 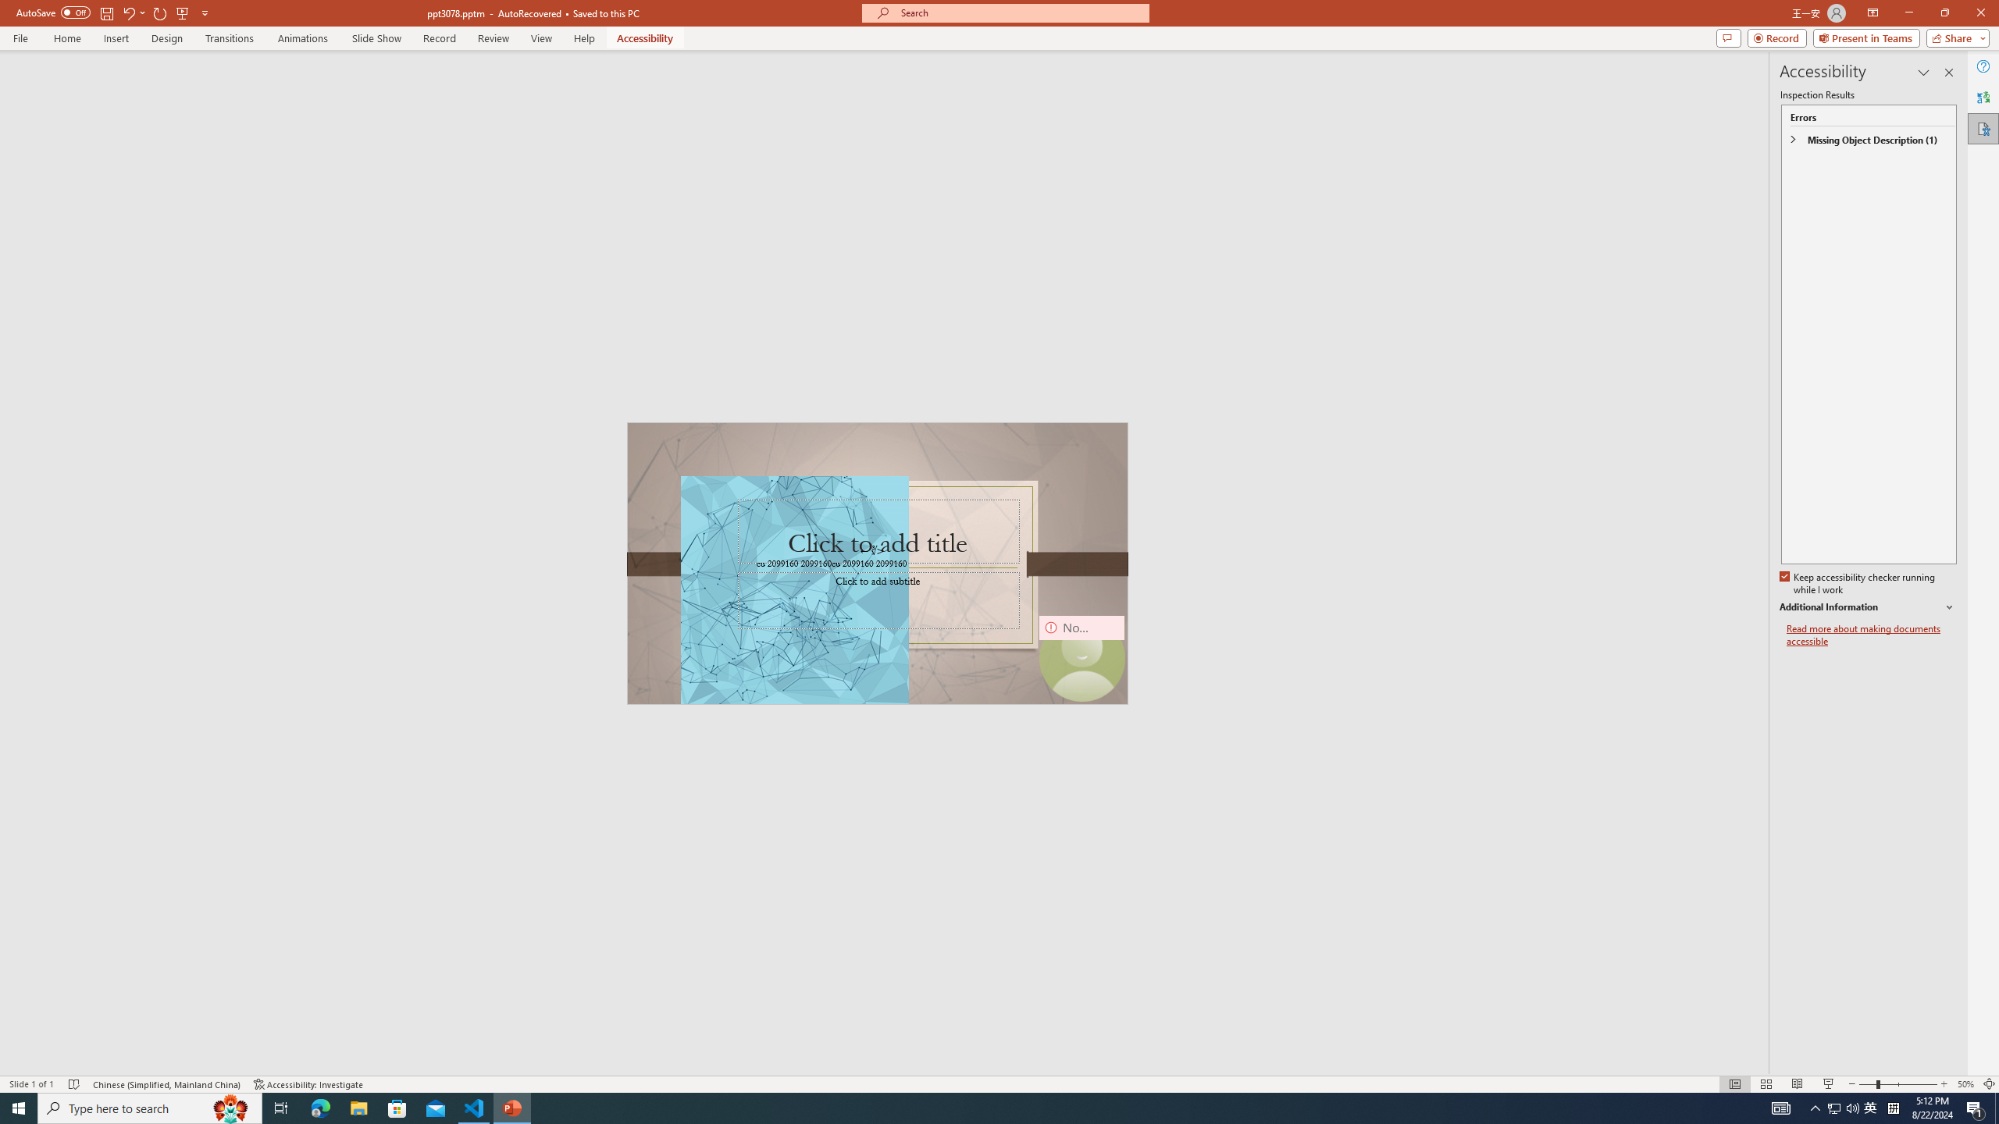 I want to click on Zoom to Fit , so click(x=1990, y=1084).